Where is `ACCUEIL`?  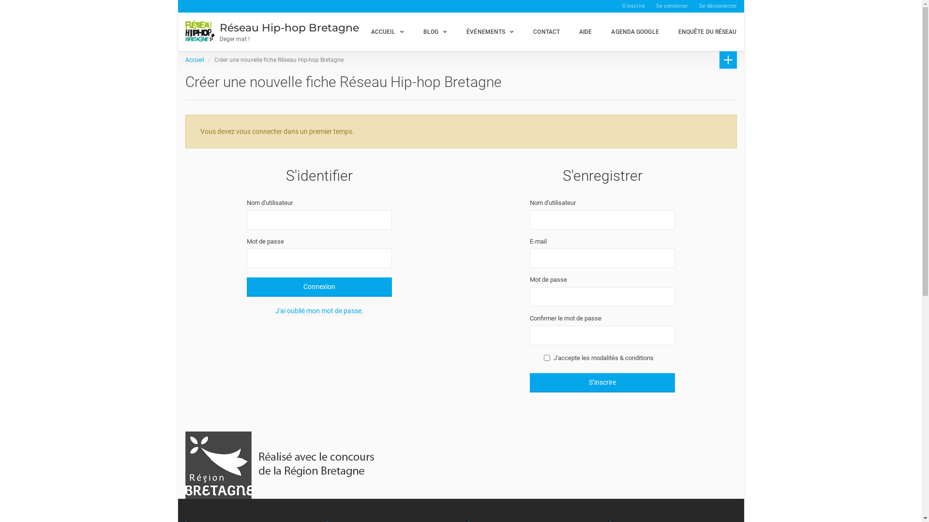
ACCUEIL is located at coordinates (388, 32).